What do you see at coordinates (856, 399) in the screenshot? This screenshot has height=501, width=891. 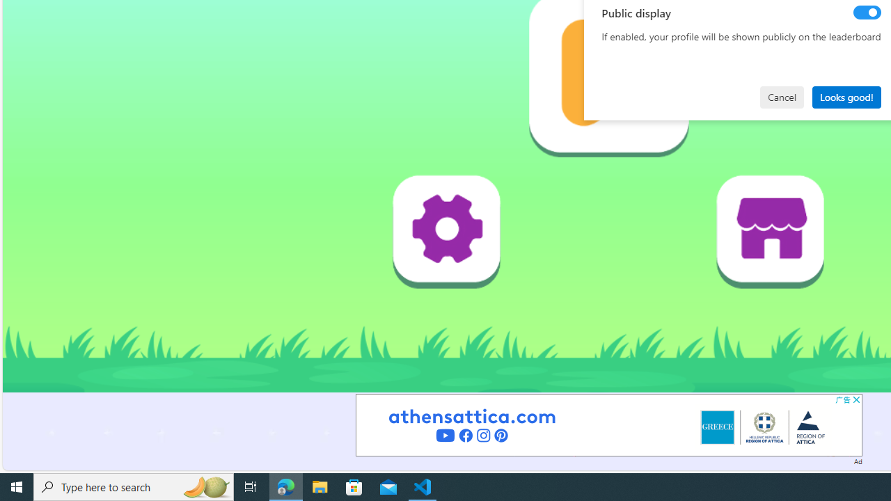 I see `AutomationID: cbb` at bounding box center [856, 399].